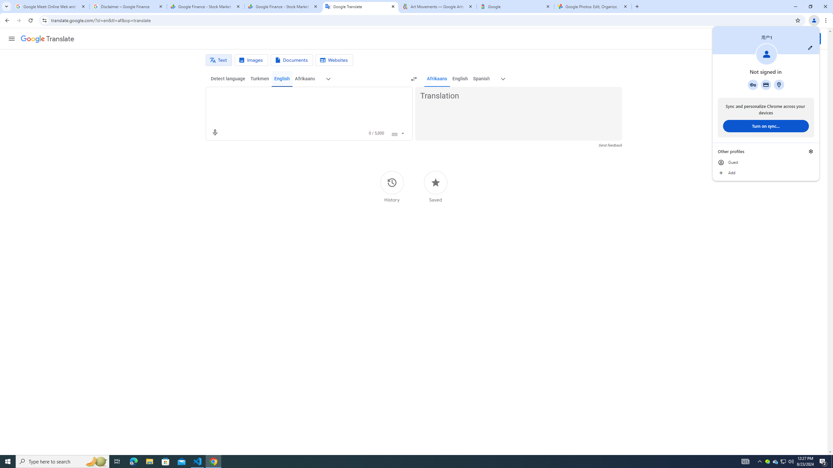 The width and height of the screenshot is (833, 468). Describe the element at coordinates (251, 60) in the screenshot. I see `Image translation` at that location.